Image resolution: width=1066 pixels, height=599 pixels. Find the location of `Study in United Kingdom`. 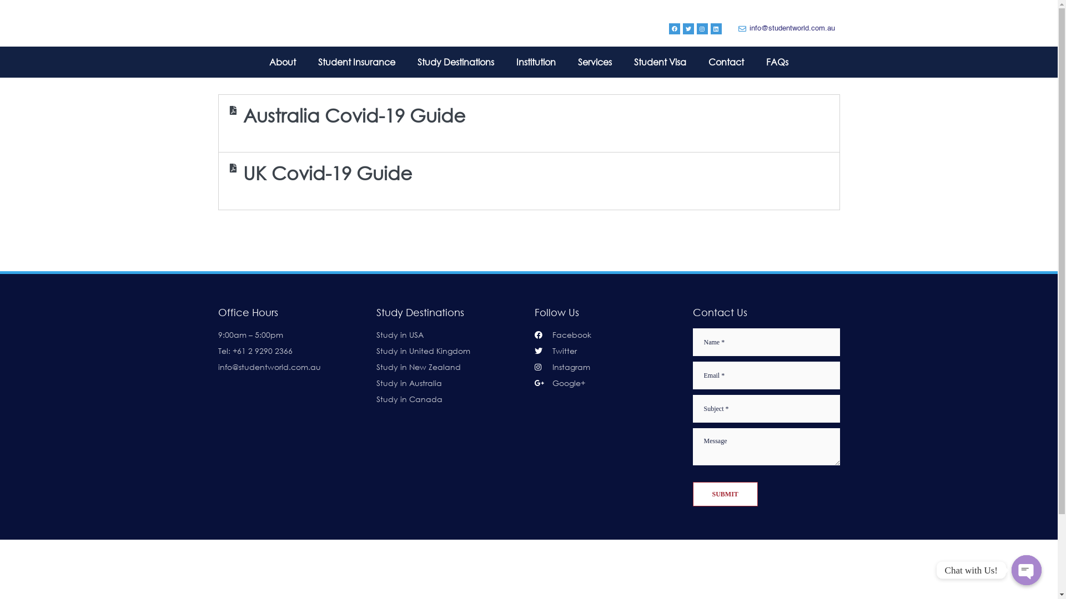

Study in United Kingdom is located at coordinates (450, 351).